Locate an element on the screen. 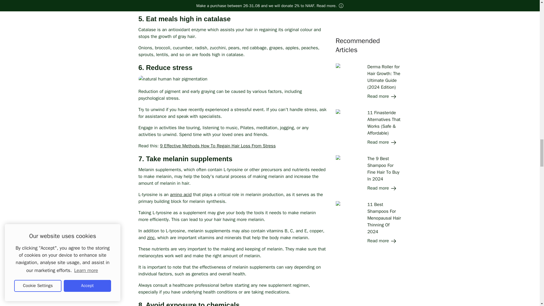 The height and width of the screenshot is (306, 544). amino acid is located at coordinates (180, 194).